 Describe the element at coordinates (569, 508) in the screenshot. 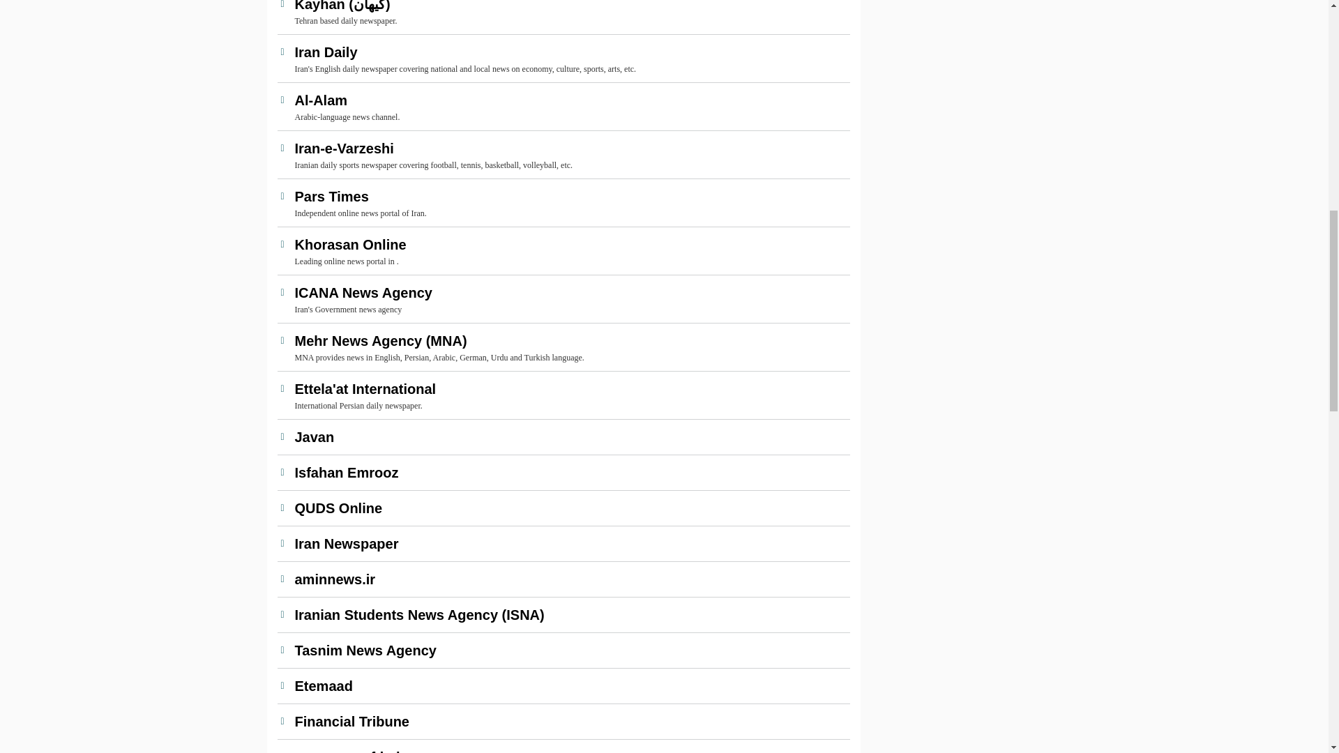

I see `QUDS Online` at that location.